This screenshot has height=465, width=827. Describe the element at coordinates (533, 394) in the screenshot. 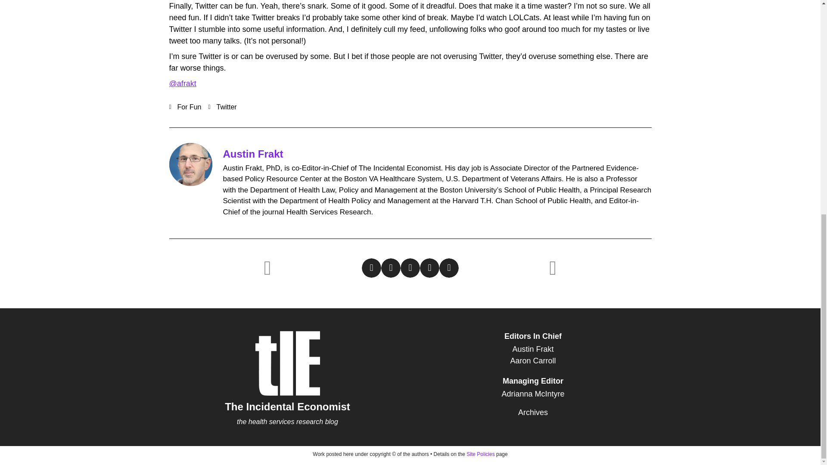

I see `Adrianna McIntyre` at that location.